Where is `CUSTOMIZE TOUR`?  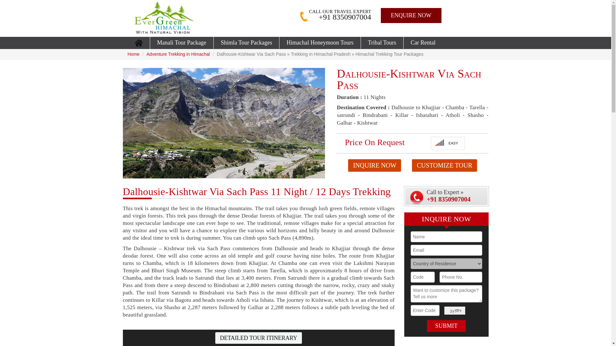 CUSTOMIZE TOUR is located at coordinates (444, 165).